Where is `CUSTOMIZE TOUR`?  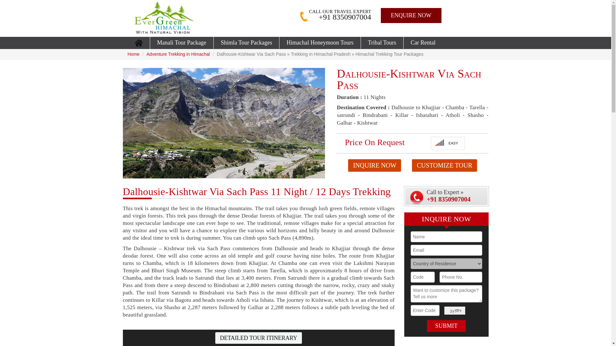 CUSTOMIZE TOUR is located at coordinates (444, 165).